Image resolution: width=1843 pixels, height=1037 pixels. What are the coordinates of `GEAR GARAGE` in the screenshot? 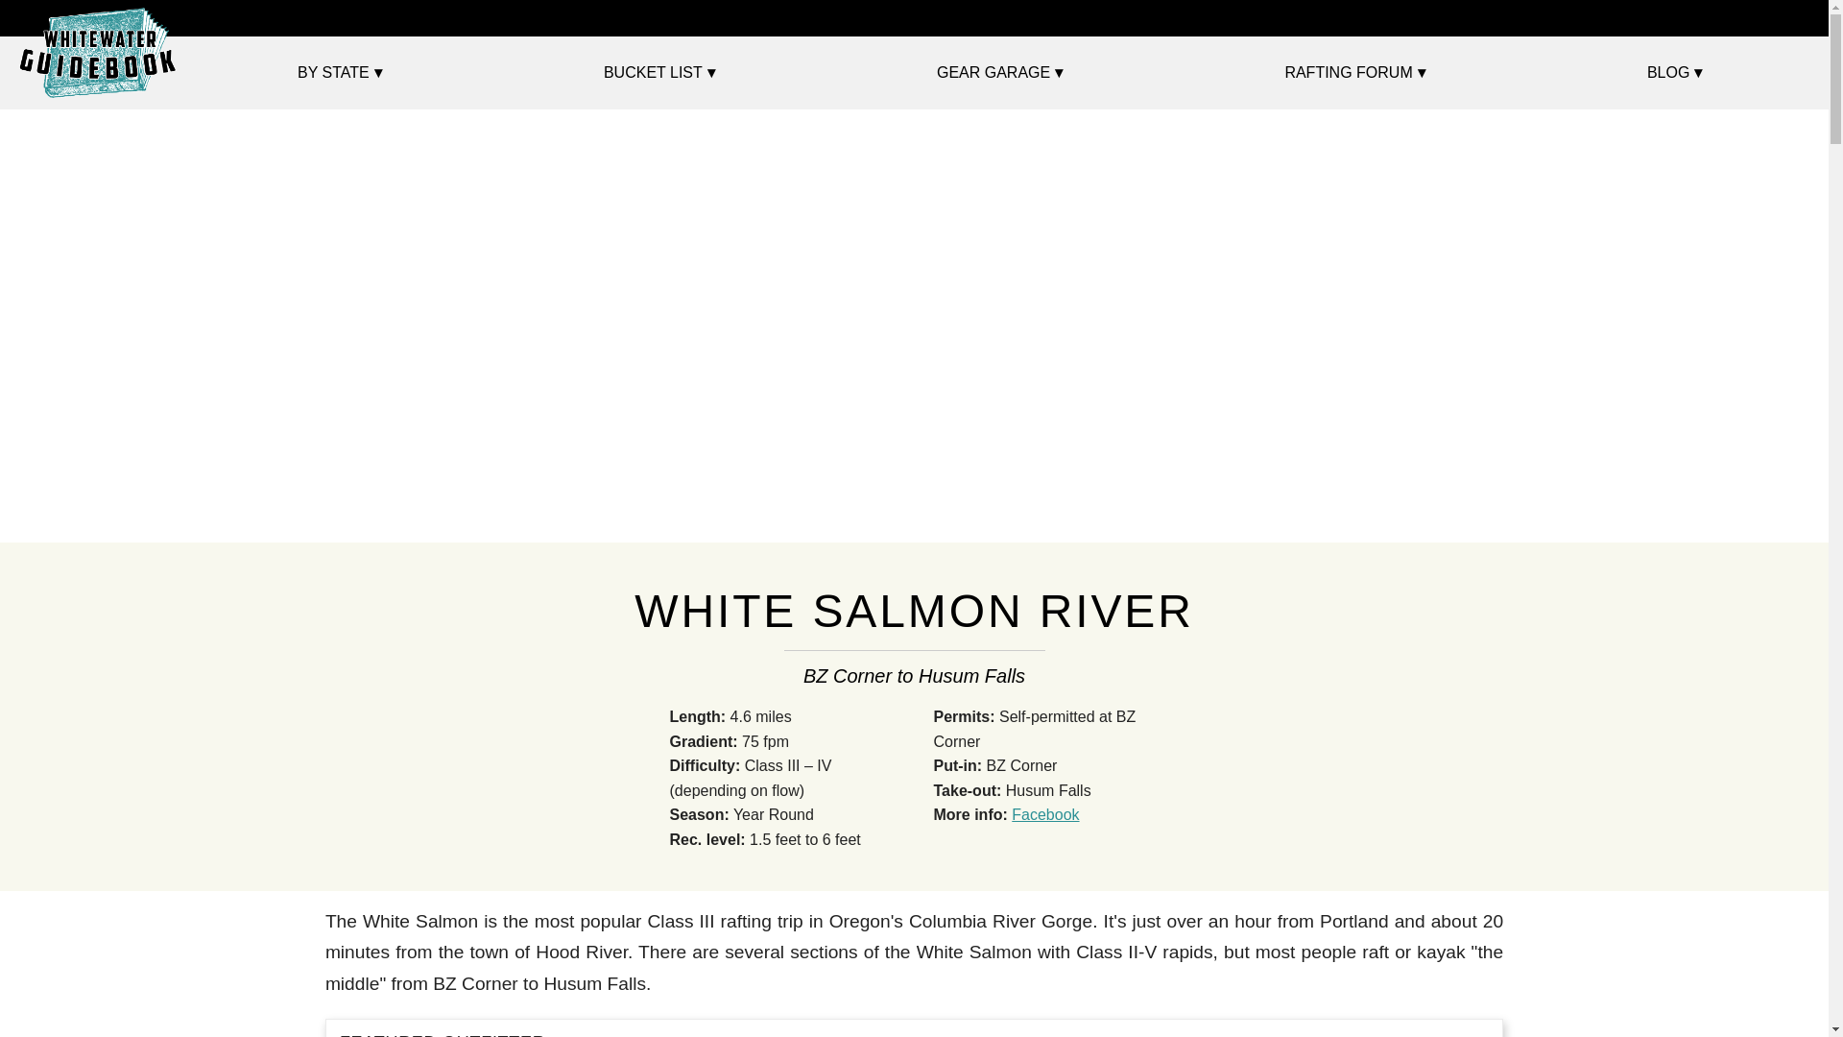 It's located at (1000, 73).